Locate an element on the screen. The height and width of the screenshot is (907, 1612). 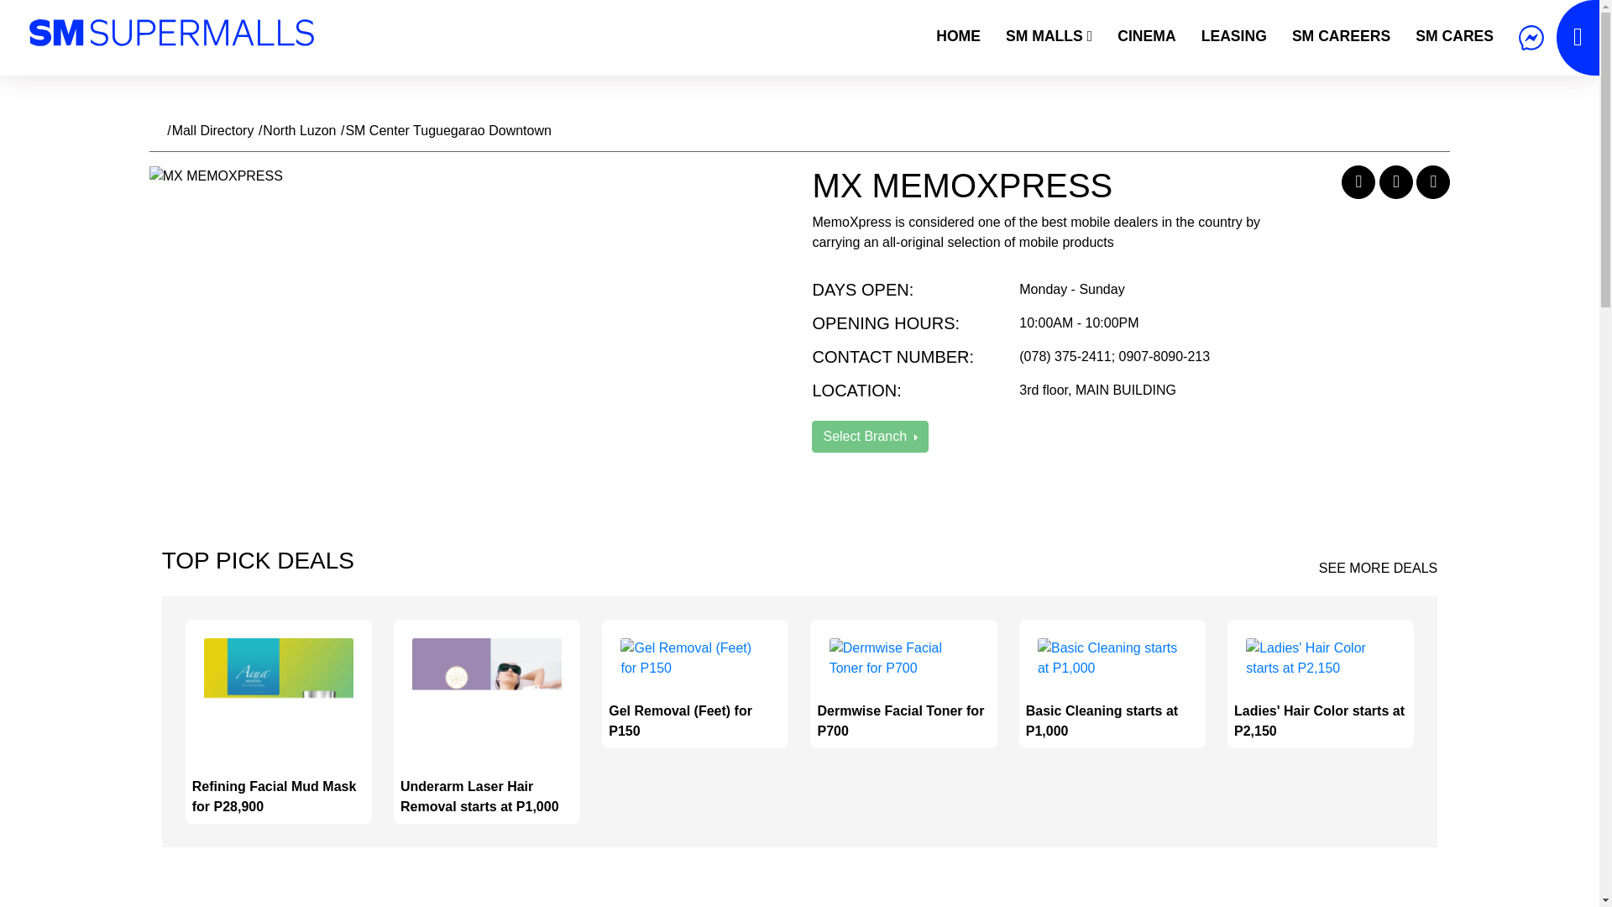
HOME is located at coordinates (958, 35).